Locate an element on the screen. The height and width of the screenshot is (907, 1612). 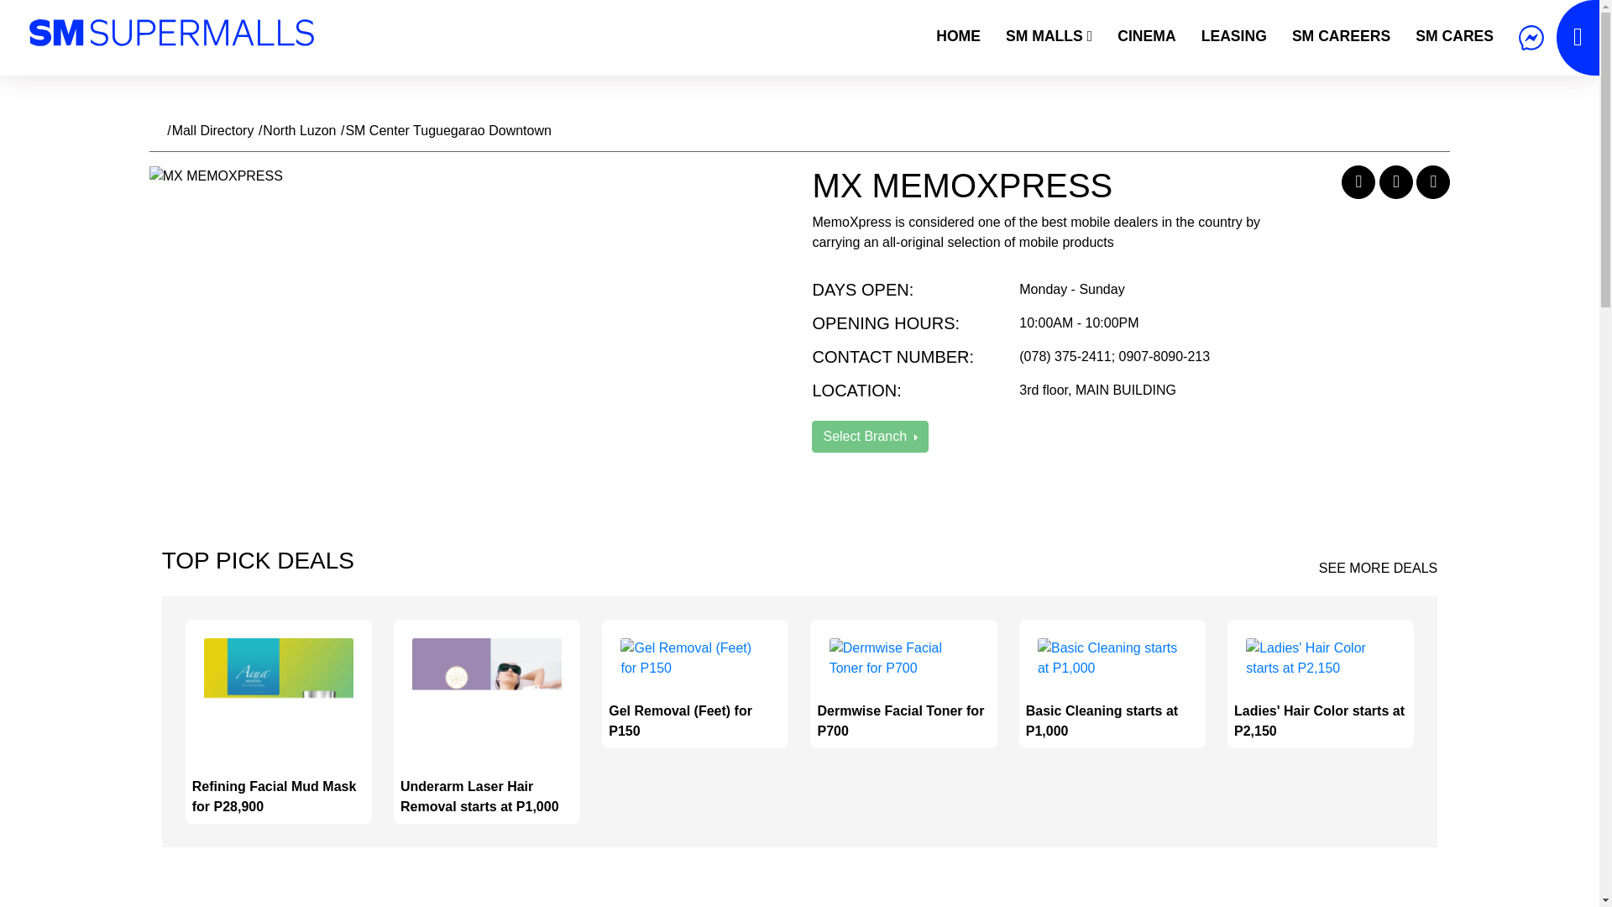
HOME is located at coordinates (958, 35).